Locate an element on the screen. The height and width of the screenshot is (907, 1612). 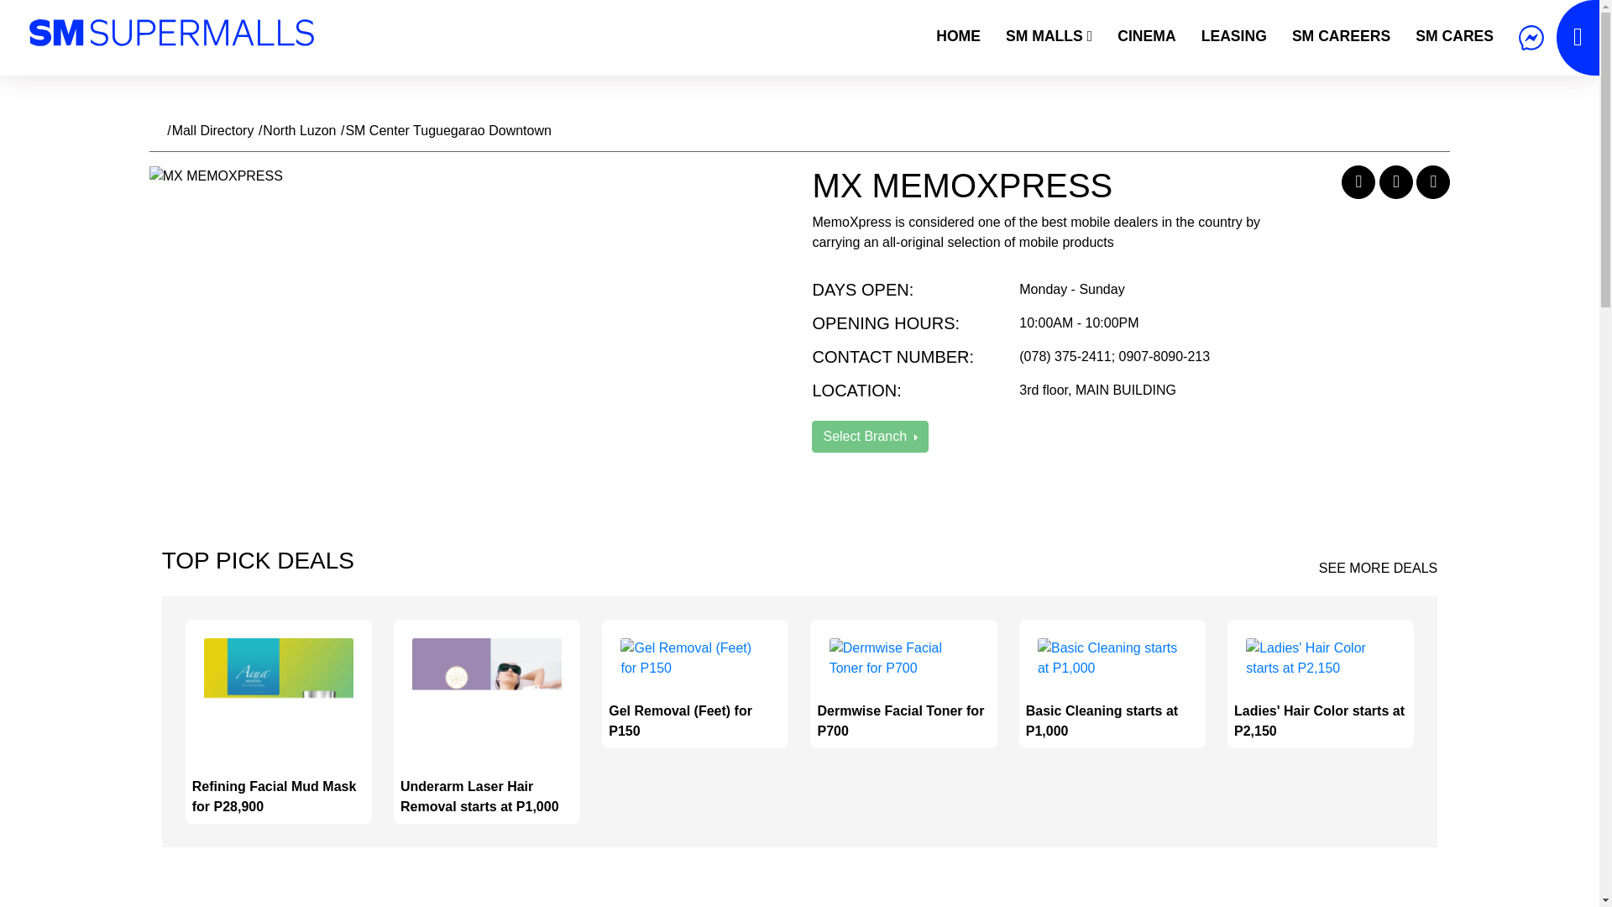
HOME is located at coordinates (958, 35).